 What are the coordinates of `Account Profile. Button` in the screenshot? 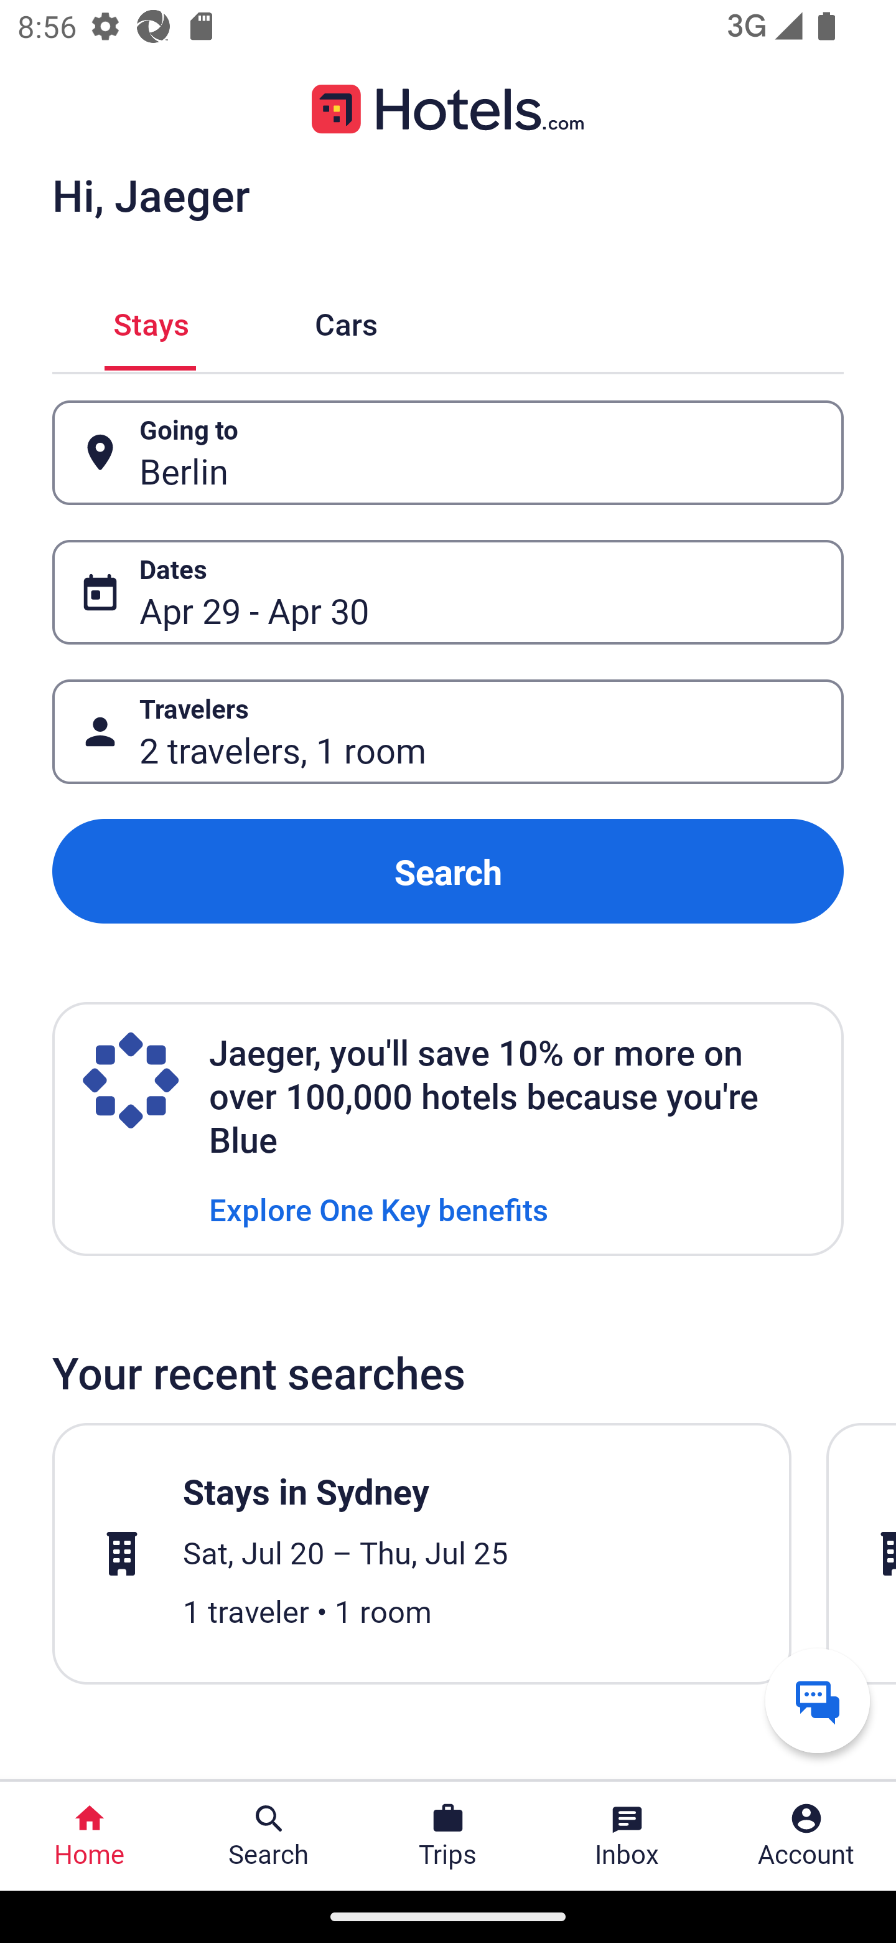 It's located at (806, 1836).